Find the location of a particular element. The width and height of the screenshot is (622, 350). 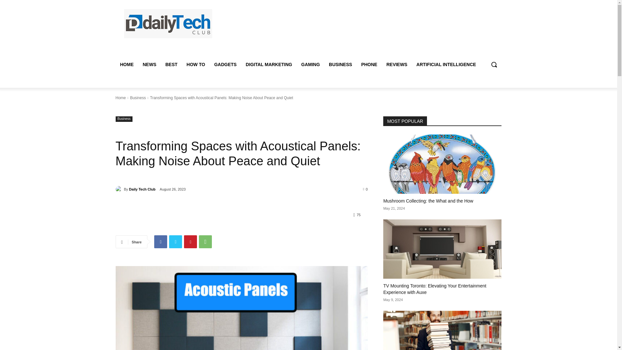

BEST is located at coordinates (171, 64).